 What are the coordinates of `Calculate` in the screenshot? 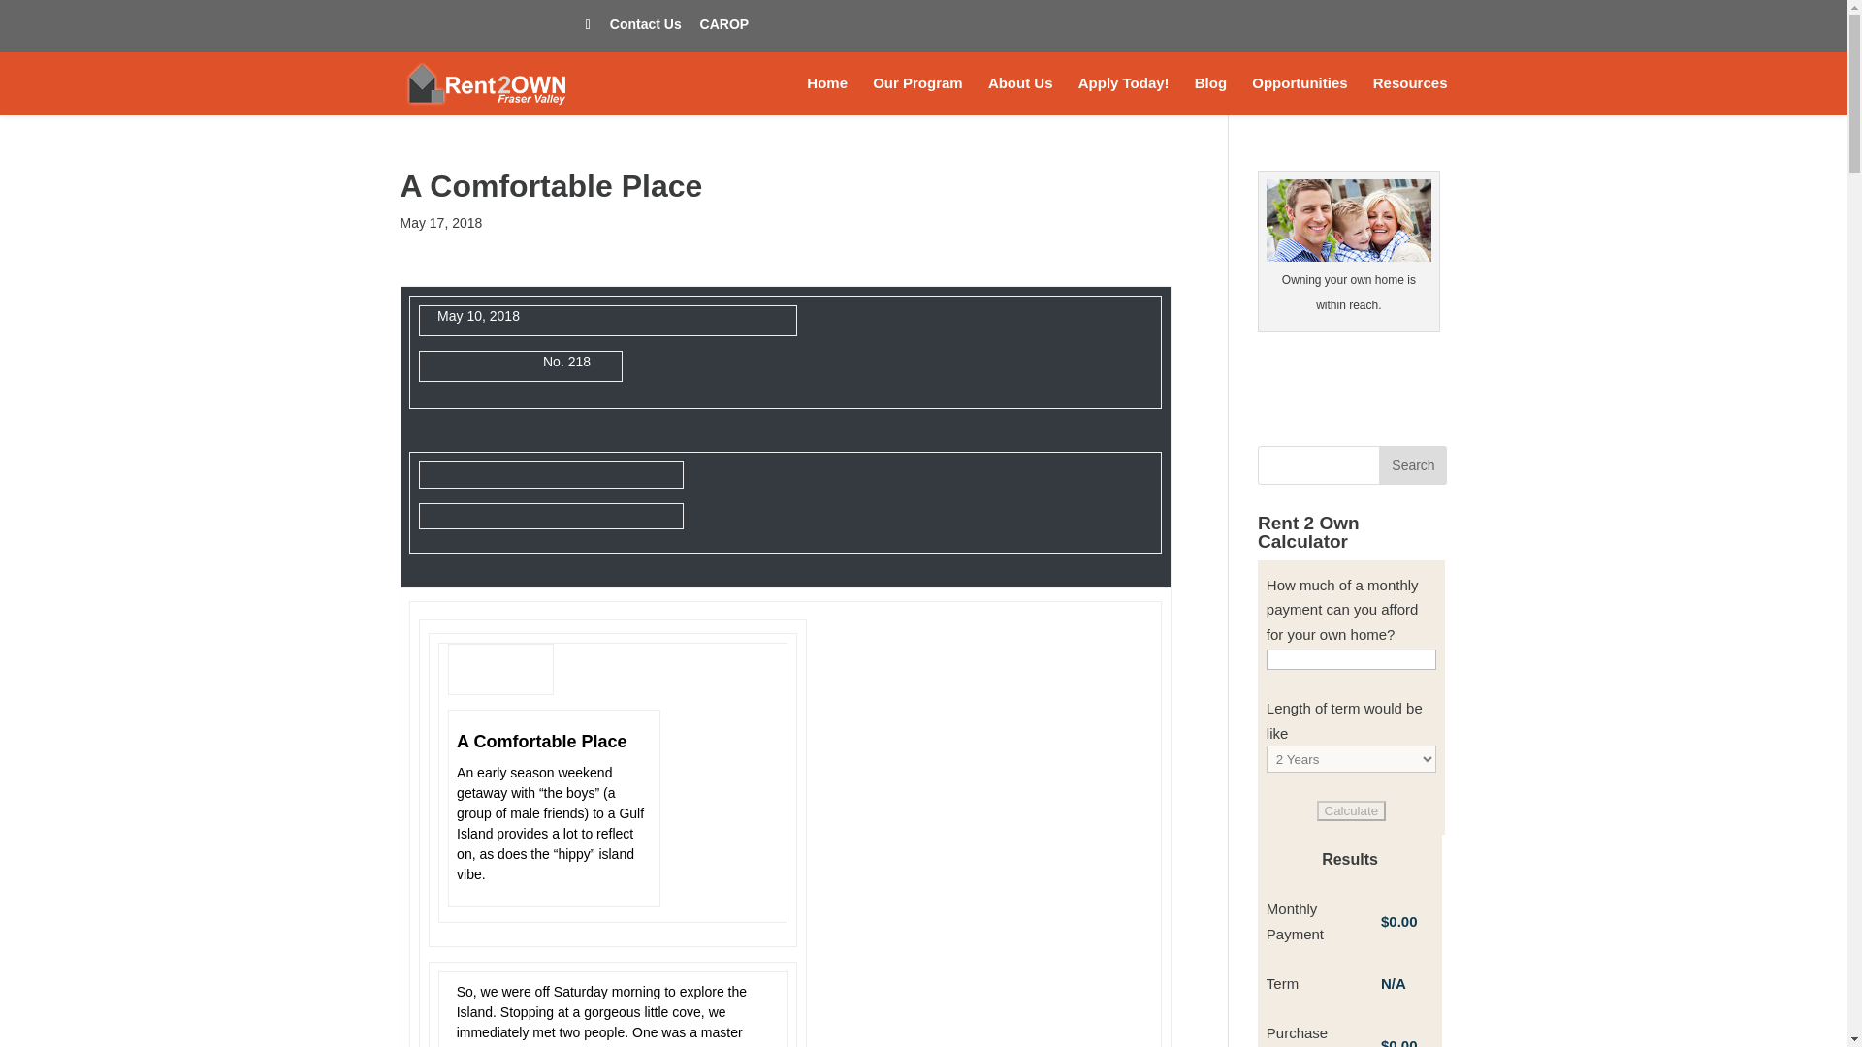 It's located at (1352, 810).